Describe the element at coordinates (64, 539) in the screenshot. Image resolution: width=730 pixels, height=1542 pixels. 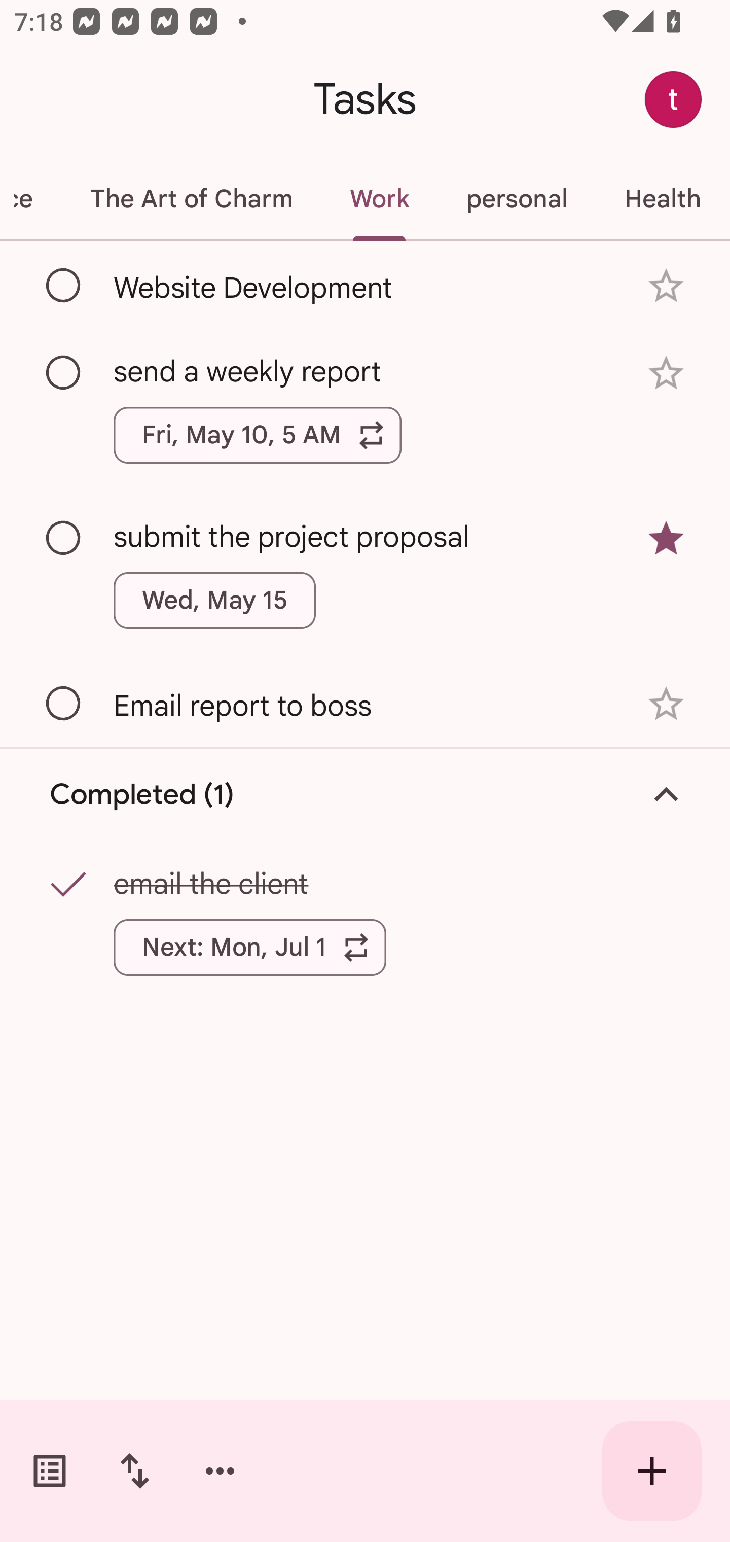
I see `Mark as complete` at that location.